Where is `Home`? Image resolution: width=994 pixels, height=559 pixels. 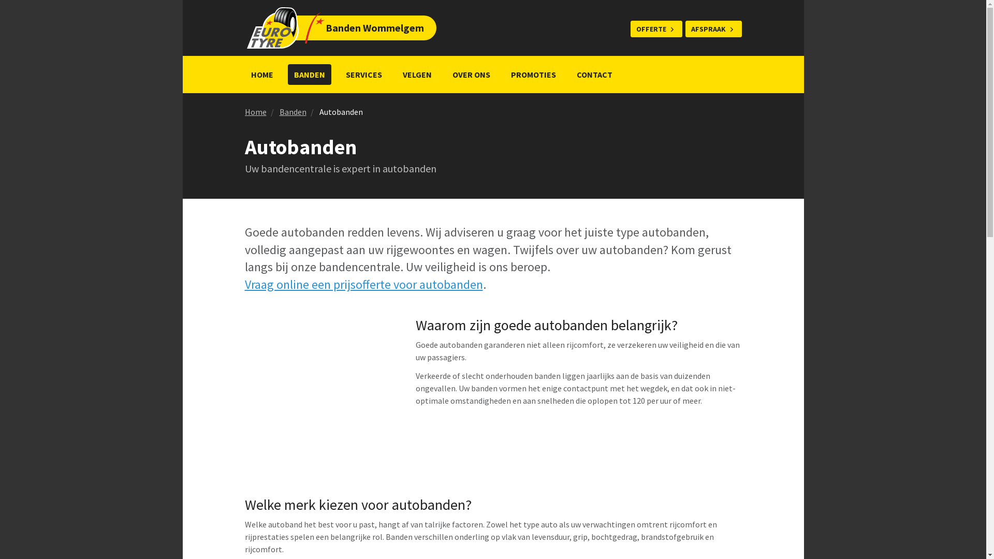 Home is located at coordinates (255, 112).